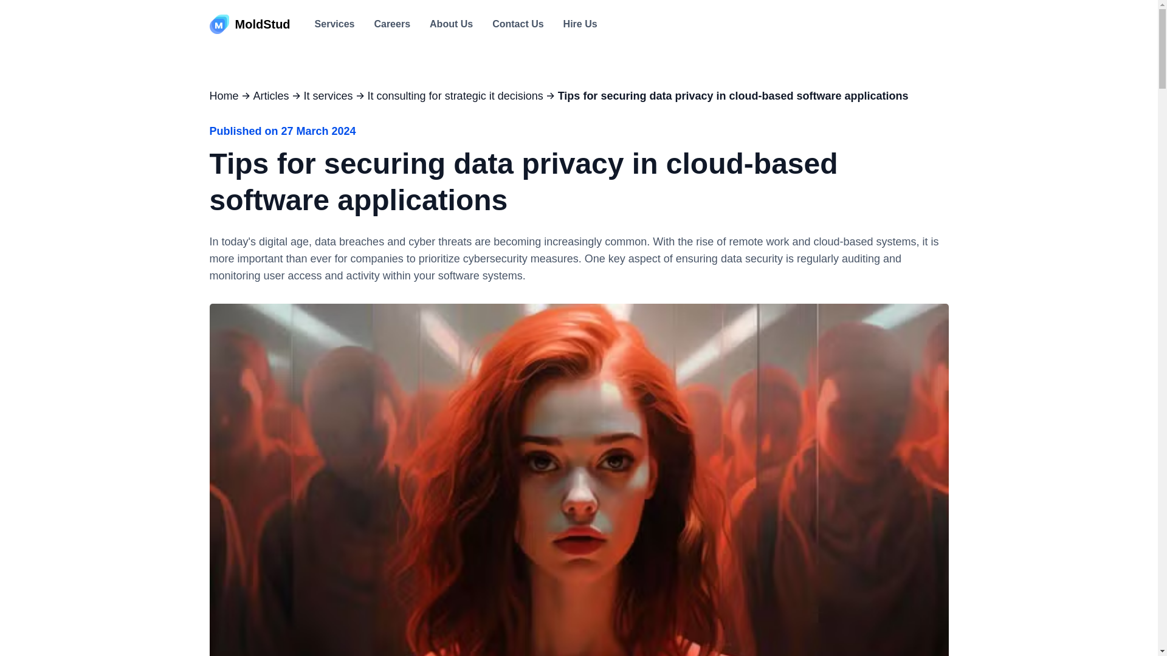 This screenshot has height=656, width=1167. What do you see at coordinates (271, 95) in the screenshot?
I see `Articles` at bounding box center [271, 95].